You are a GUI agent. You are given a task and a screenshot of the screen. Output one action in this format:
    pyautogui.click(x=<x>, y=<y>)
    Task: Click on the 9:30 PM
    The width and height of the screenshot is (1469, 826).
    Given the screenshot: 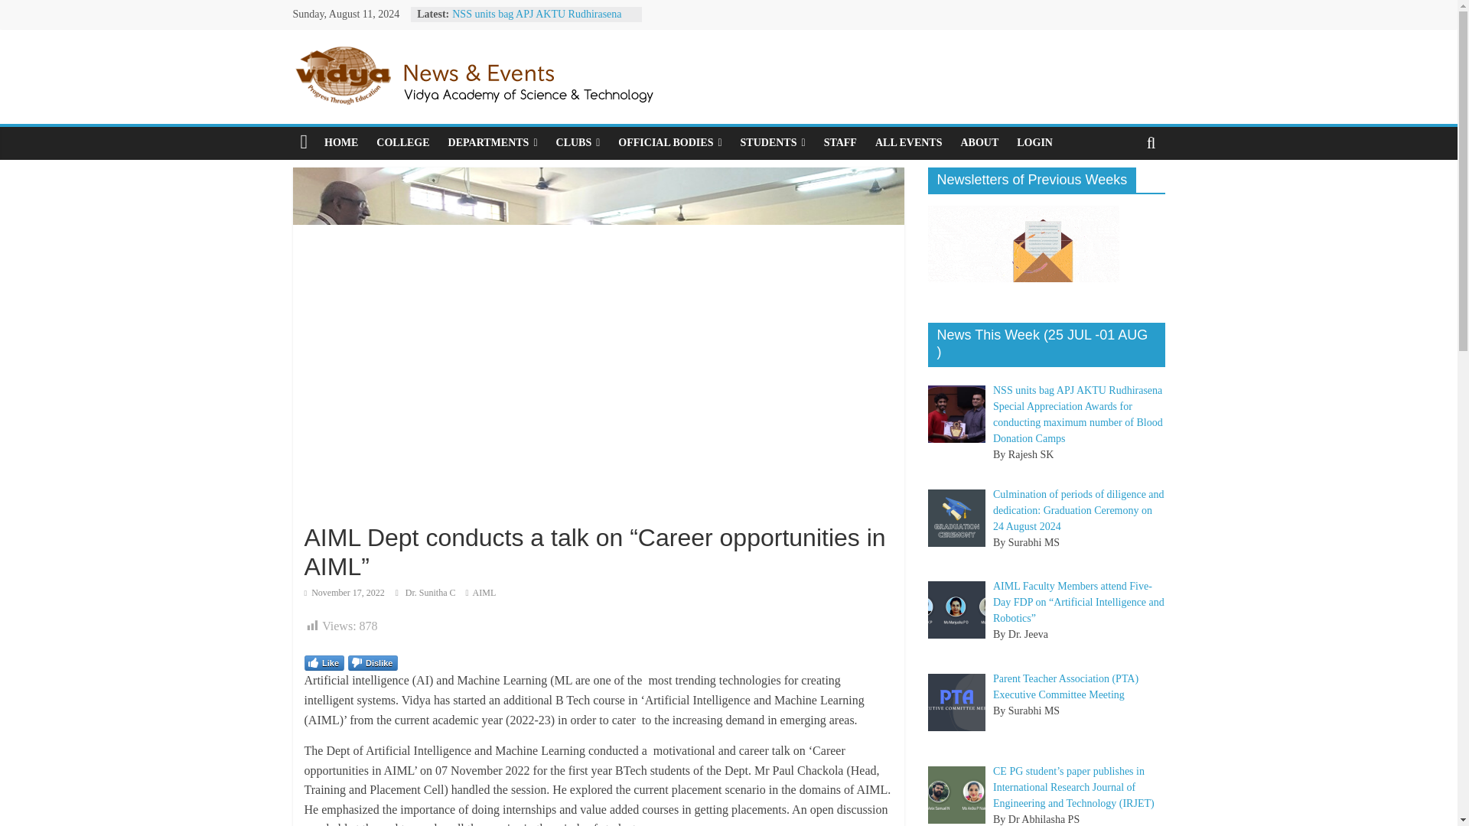 What is the action you would take?
    pyautogui.click(x=344, y=592)
    